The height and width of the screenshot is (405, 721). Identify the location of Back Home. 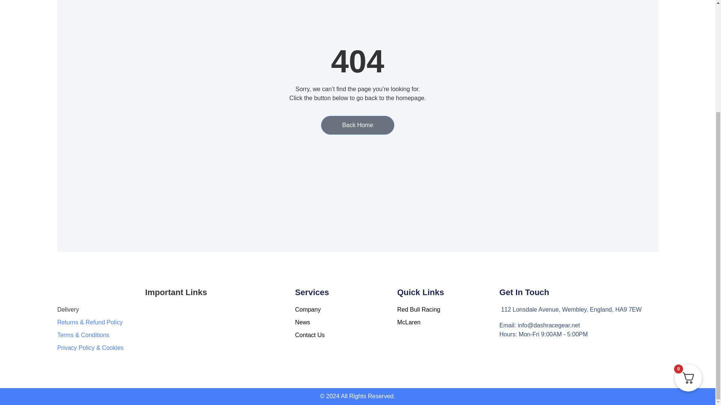
(357, 125).